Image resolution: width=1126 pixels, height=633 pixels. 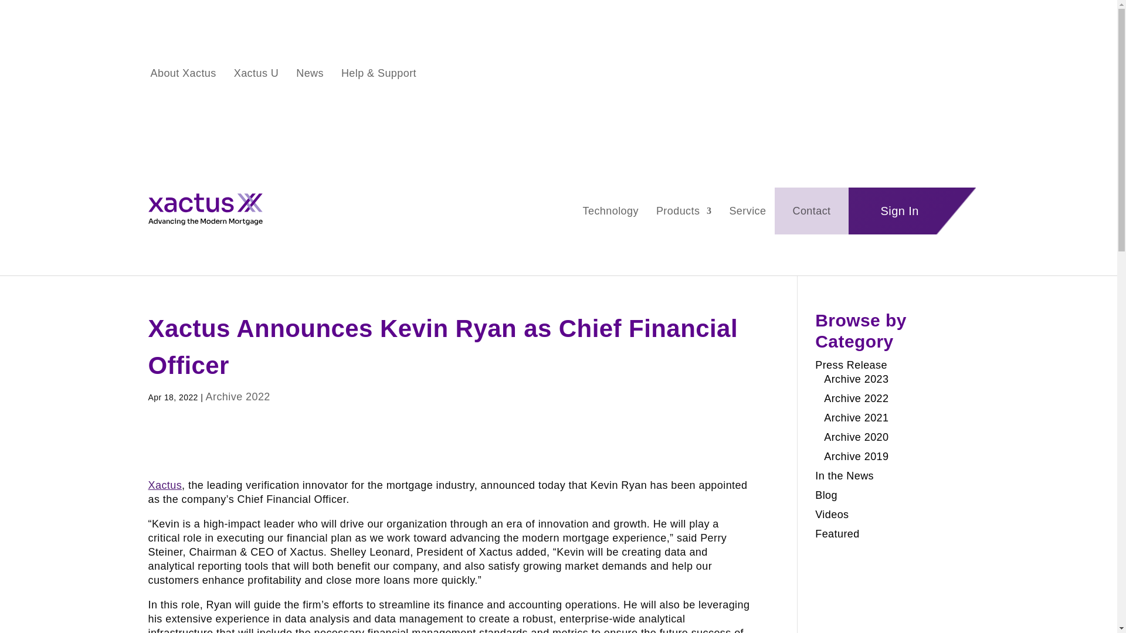 I want to click on Archive 2021, so click(x=856, y=417).